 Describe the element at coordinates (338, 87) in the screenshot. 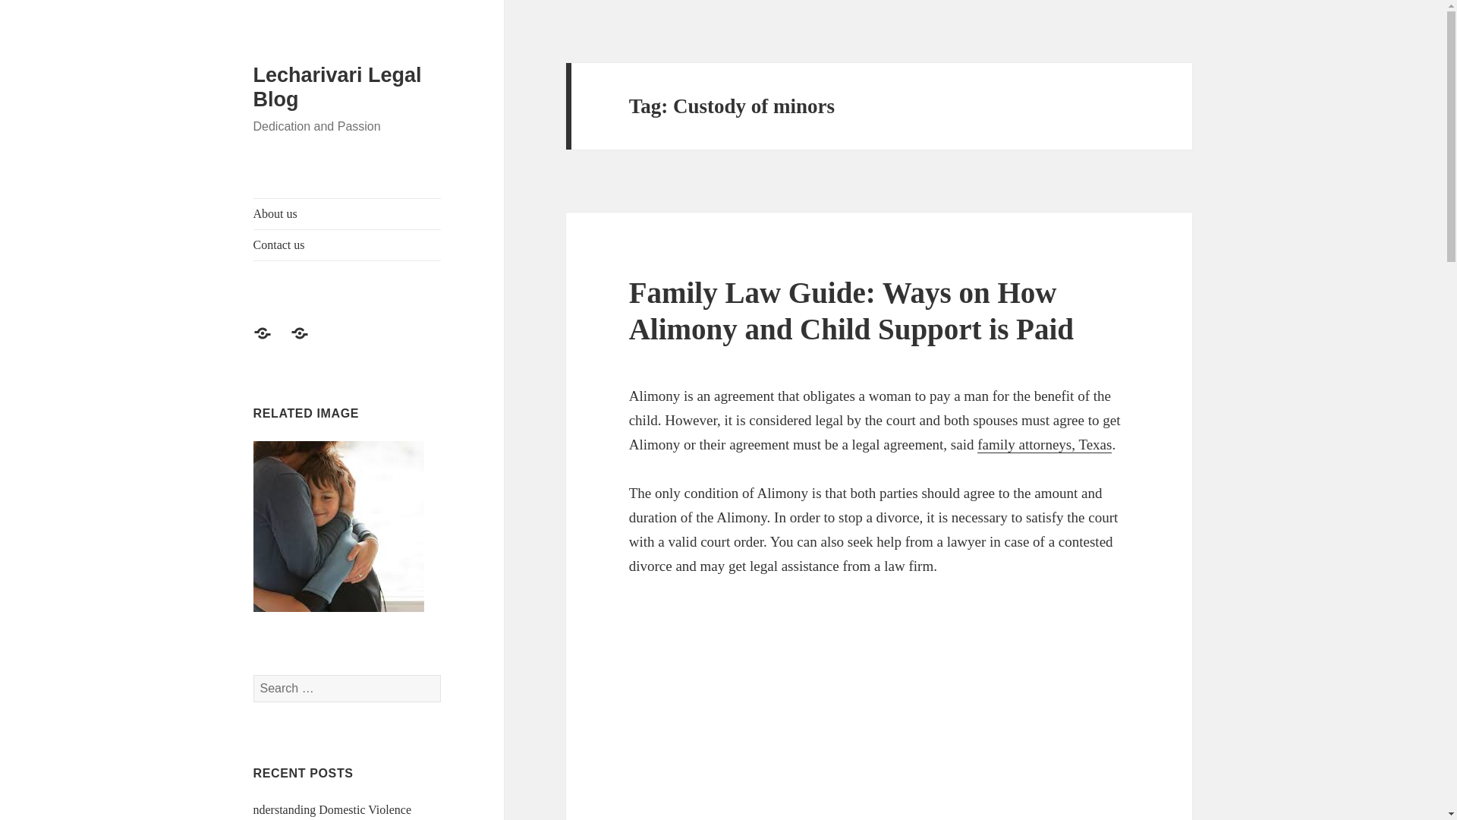

I see `Lecharivari Legal Blog` at that location.